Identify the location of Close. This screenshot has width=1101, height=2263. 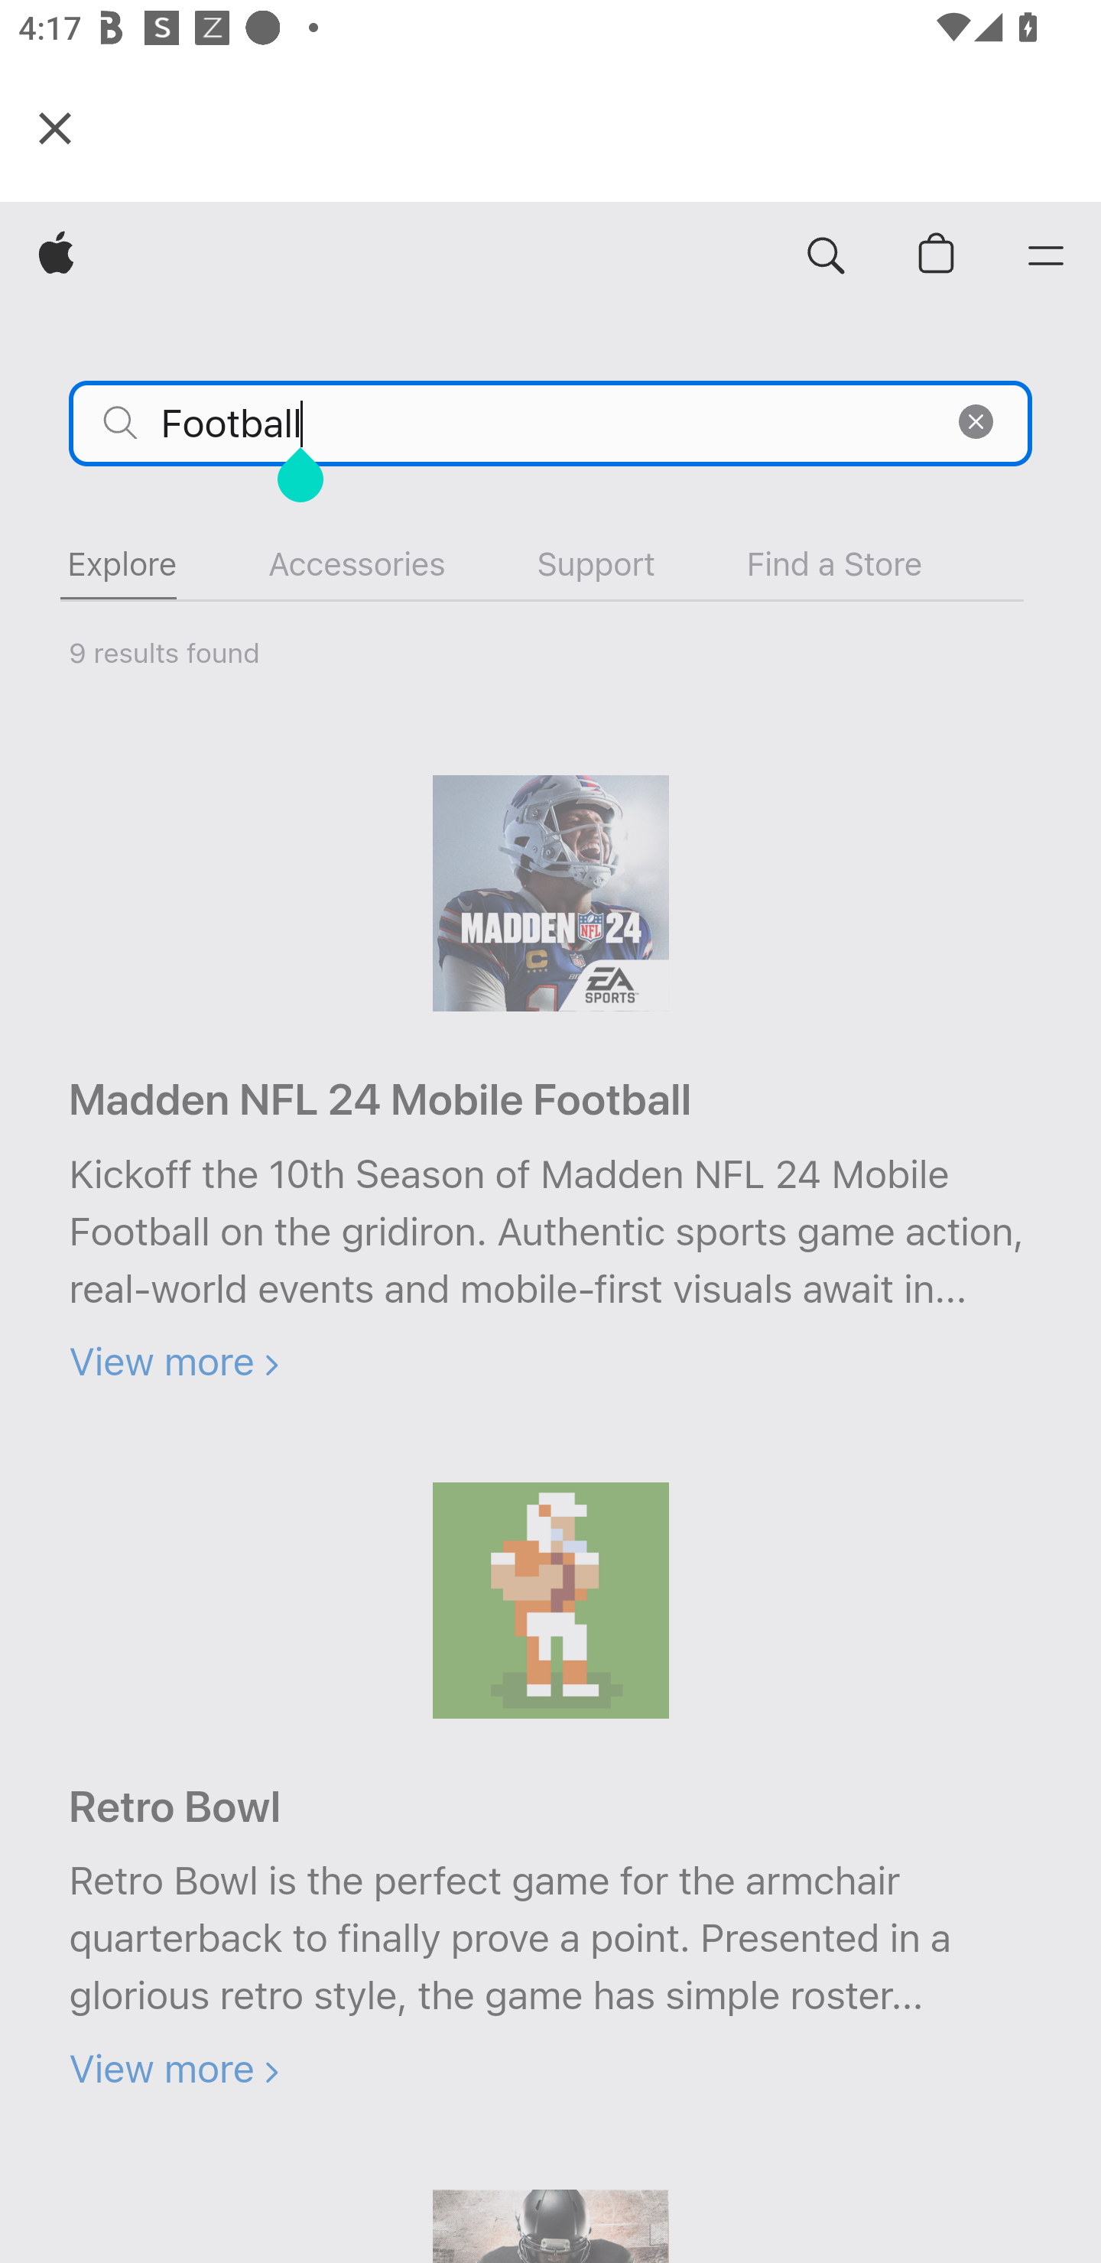
(55, 127).